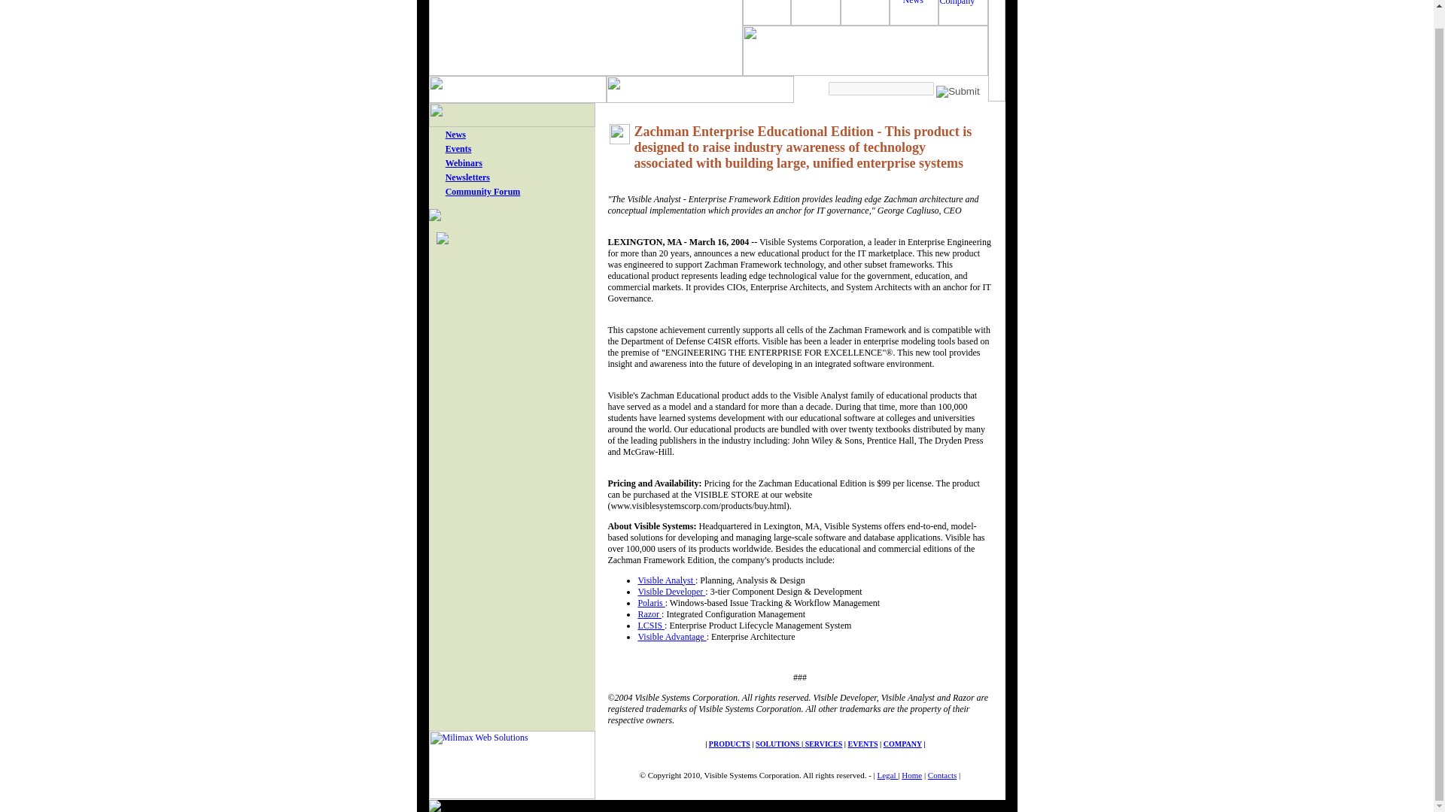  I want to click on Submit, so click(957, 92).